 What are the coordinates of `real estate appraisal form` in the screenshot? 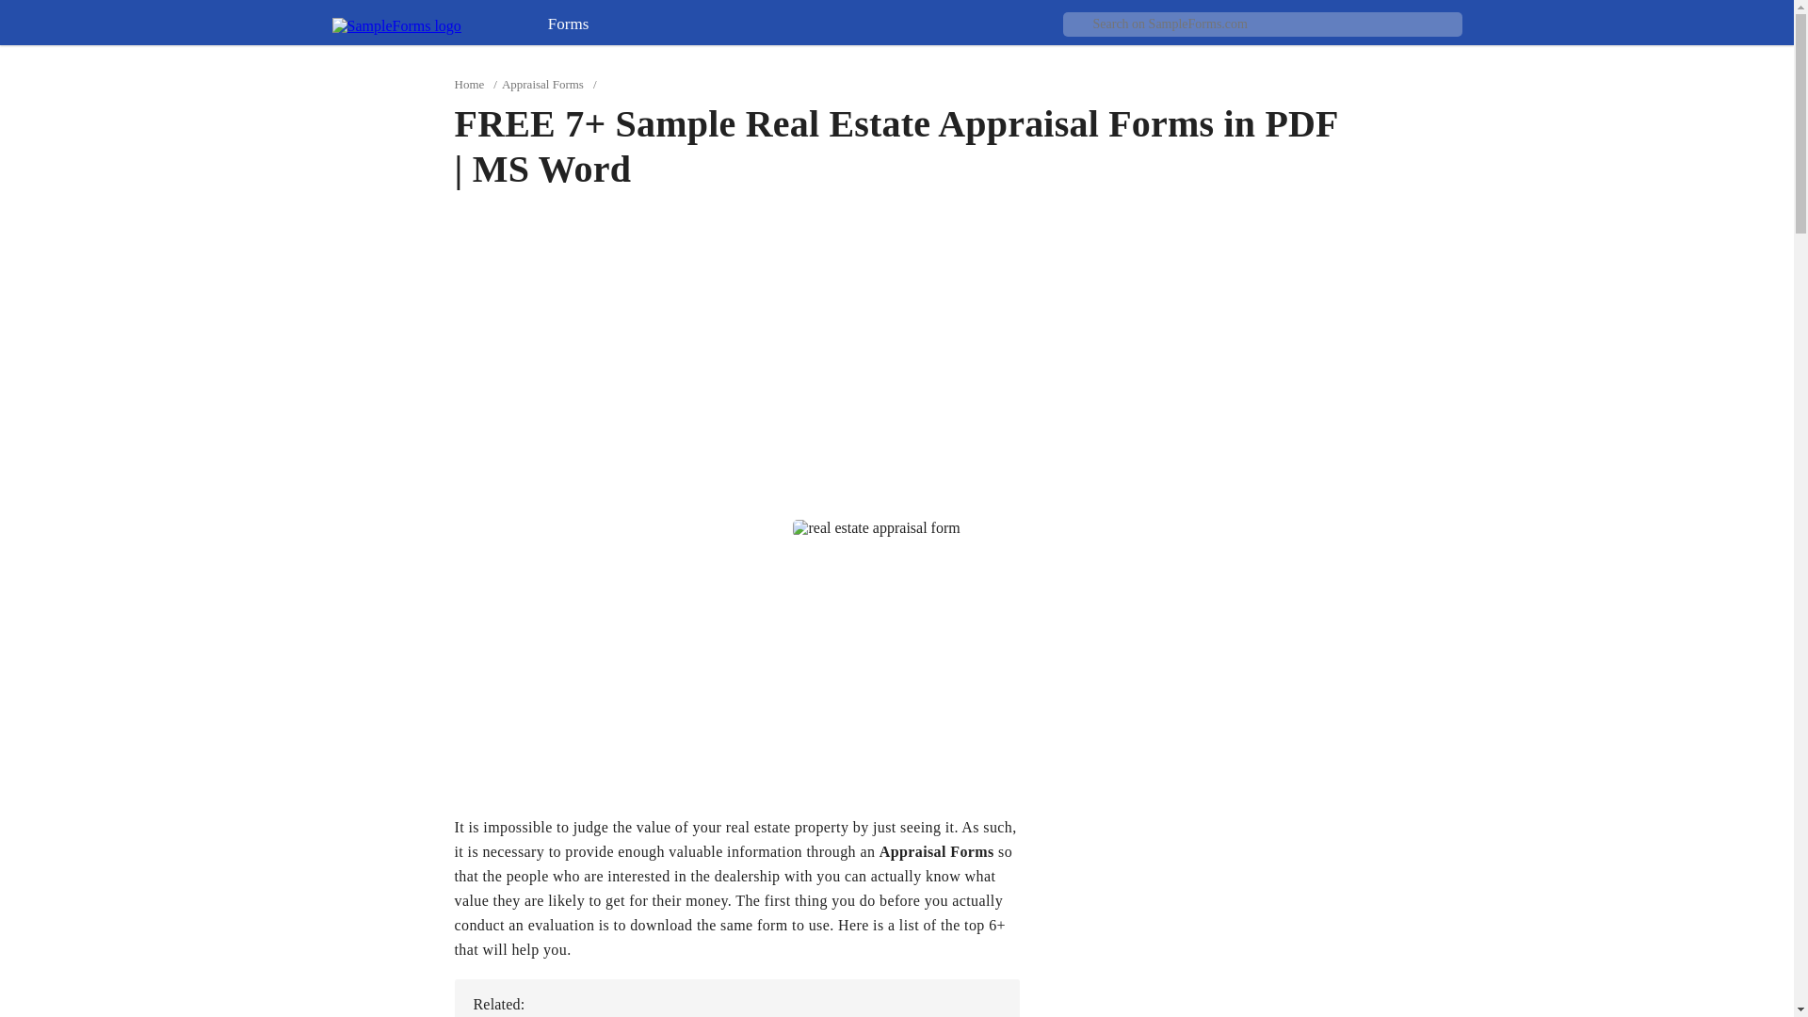 It's located at (876, 527).